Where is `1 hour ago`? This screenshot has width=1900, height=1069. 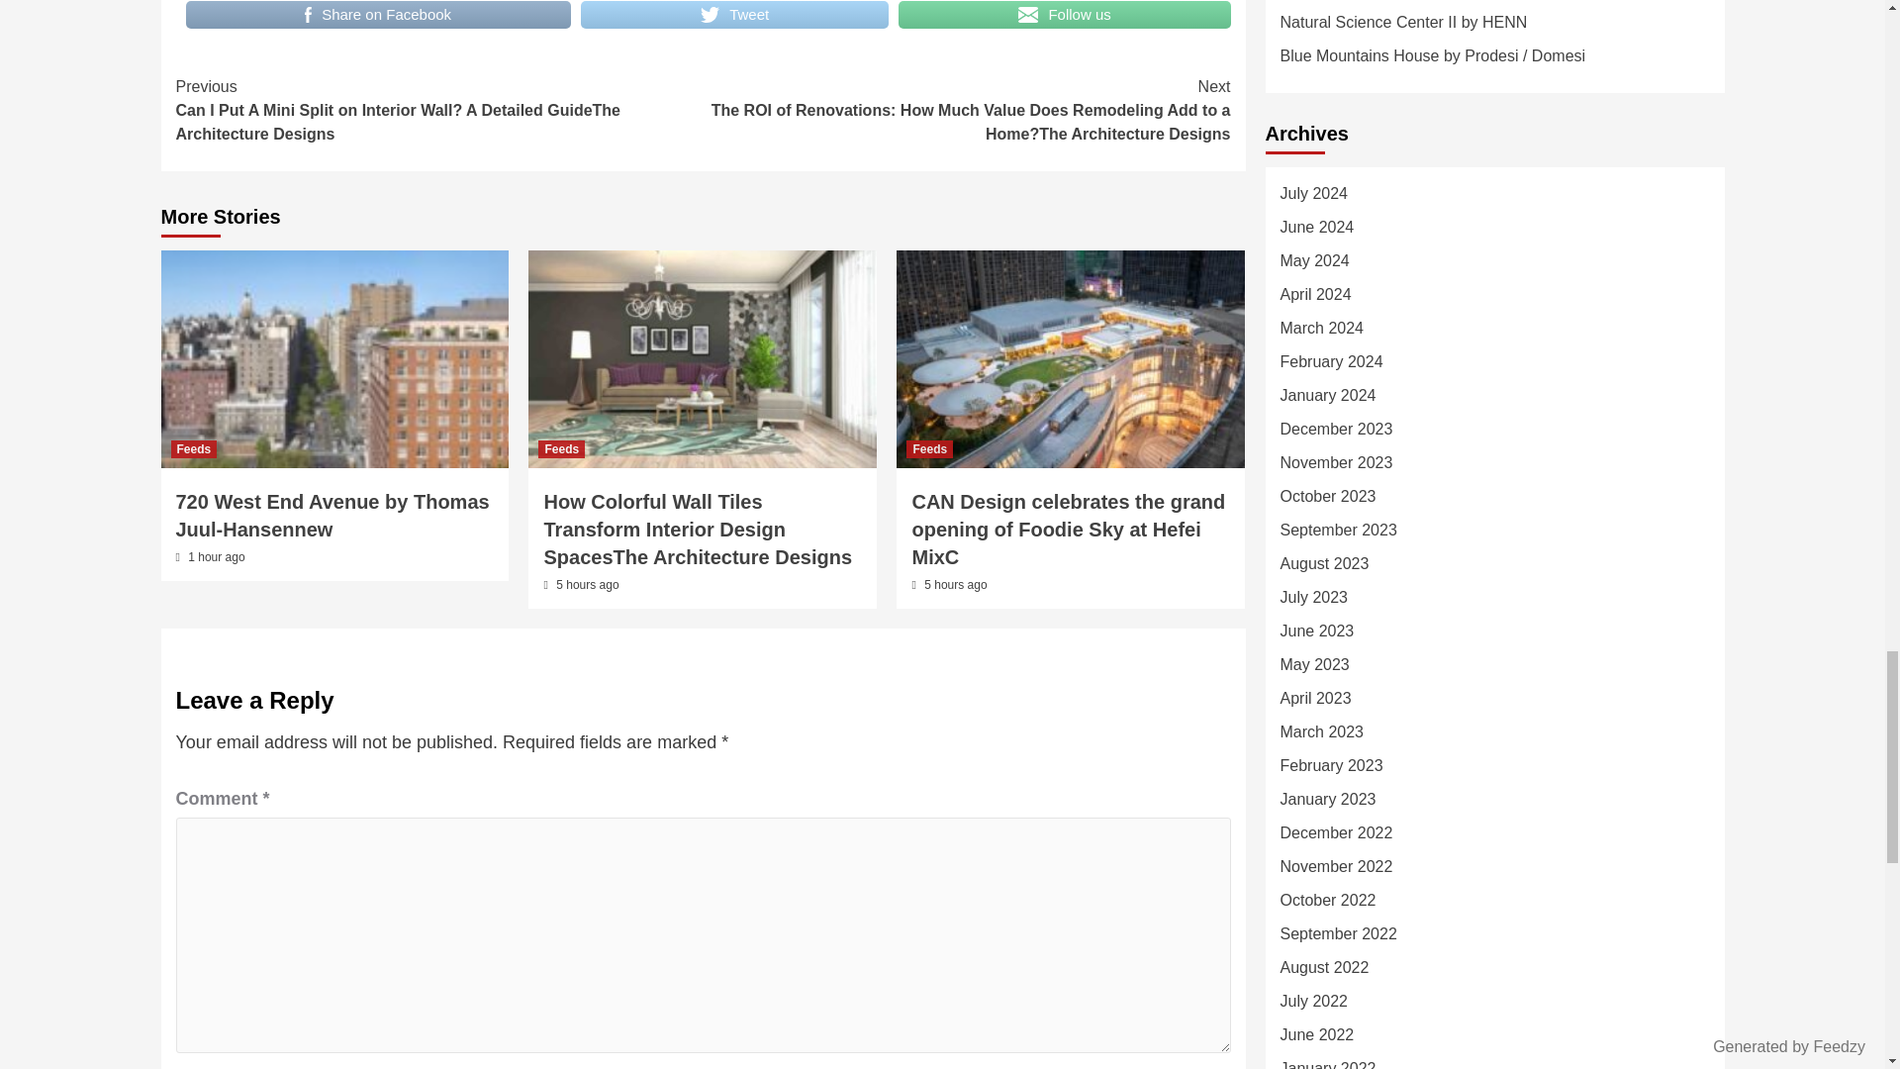 1 hour ago is located at coordinates (216, 557).